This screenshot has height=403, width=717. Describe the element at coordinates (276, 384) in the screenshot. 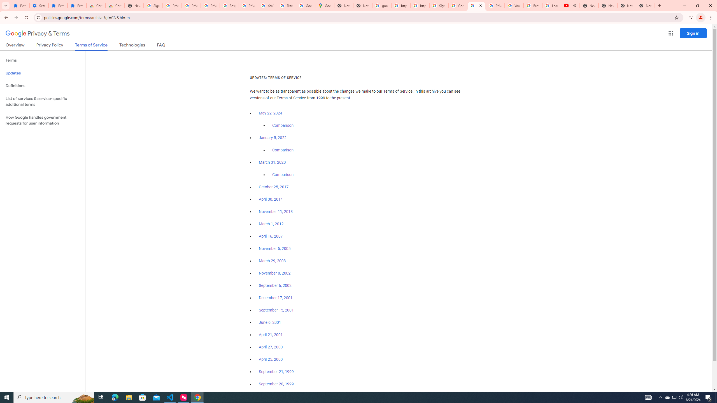

I see `September 20, 1999` at that location.